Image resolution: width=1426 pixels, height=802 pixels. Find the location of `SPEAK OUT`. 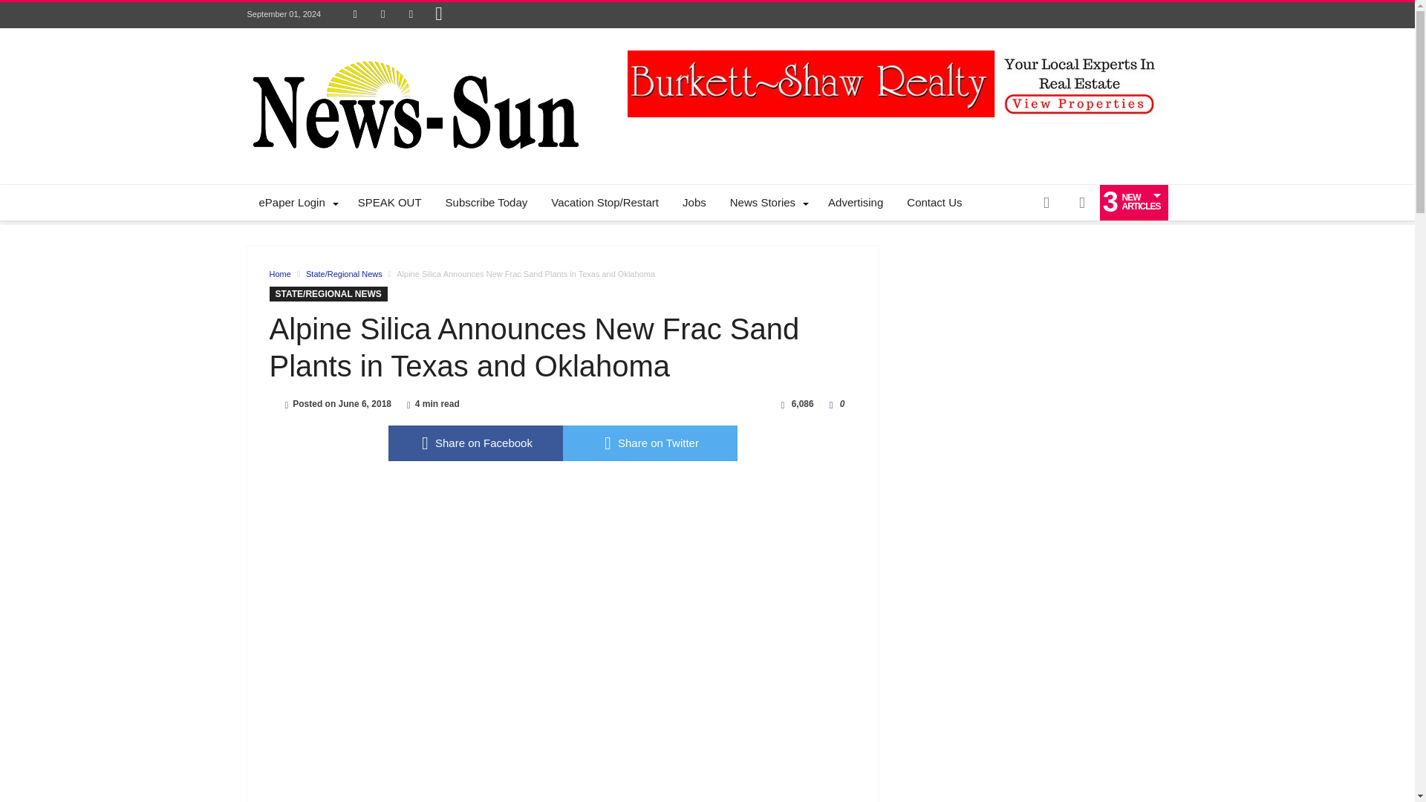

SPEAK OUT is located at coordinates (389, 203).